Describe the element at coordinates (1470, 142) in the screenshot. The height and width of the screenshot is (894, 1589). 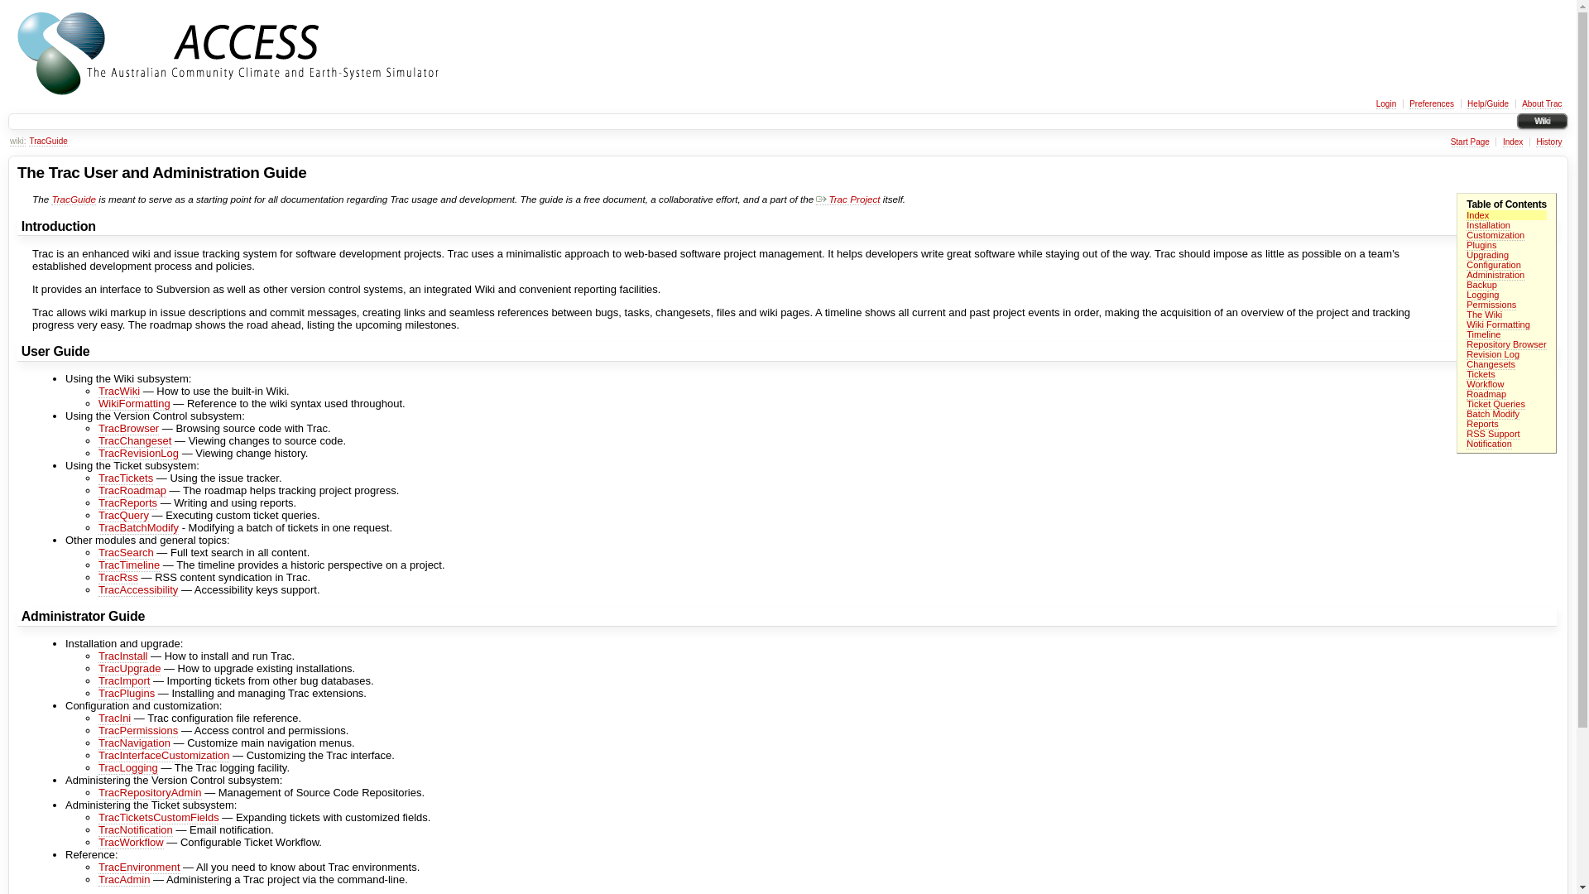
I see `Start Page` at that location.